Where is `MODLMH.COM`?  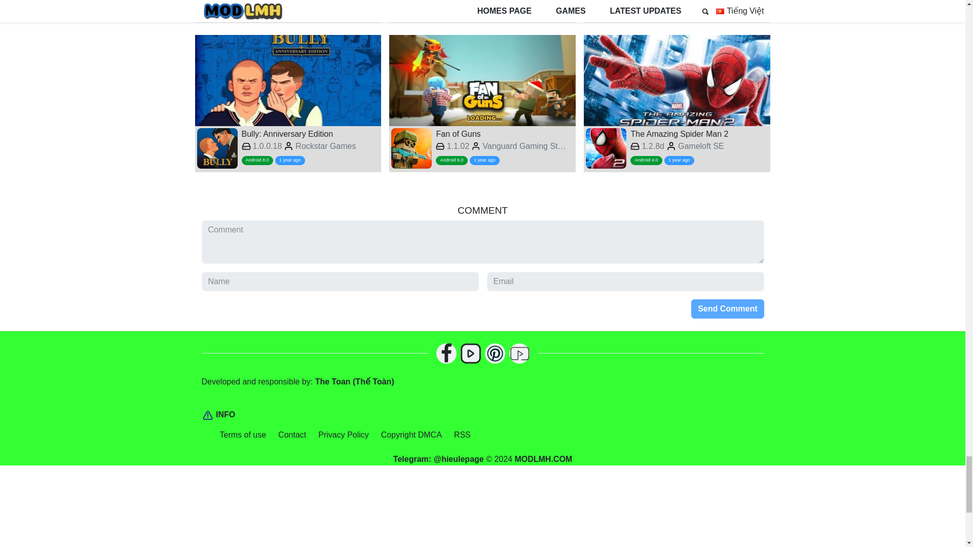 MODLMH.COM is located at coordinates (288, 11).